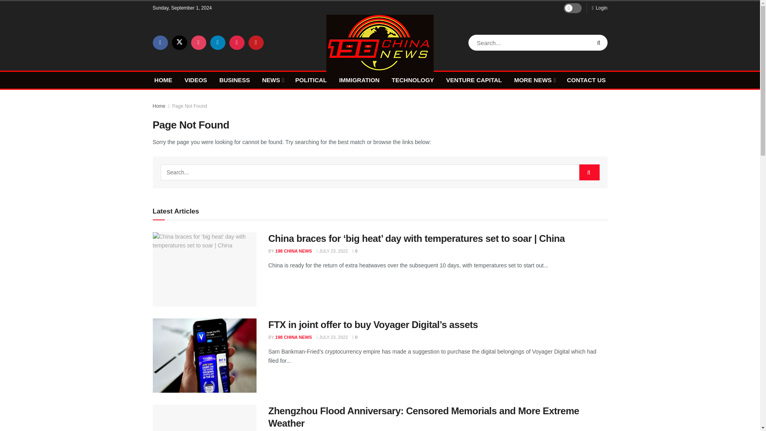 The width and height of the screenshot is (766, 431). Describe the element at coordinates (272, 80) in the screenshot. I see `NEWS` at that location.